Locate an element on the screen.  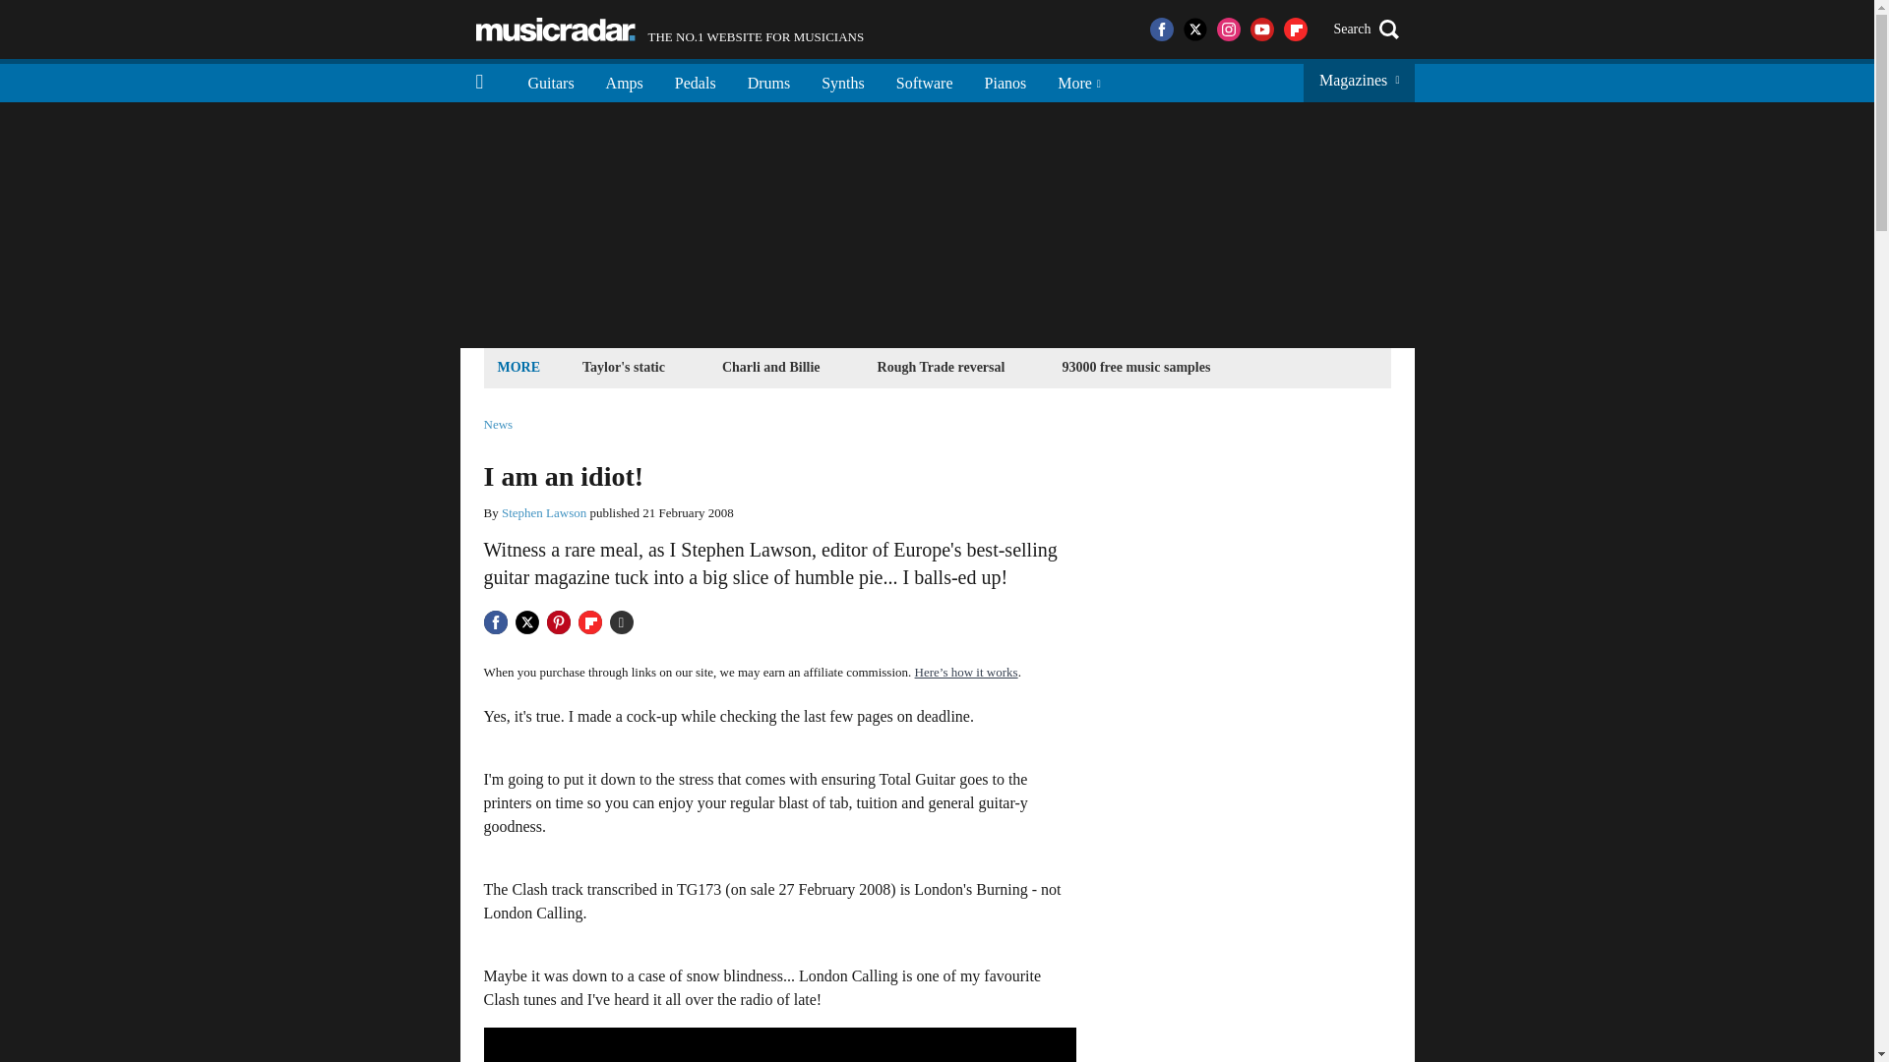
Software is located at coordinates (842, 81).